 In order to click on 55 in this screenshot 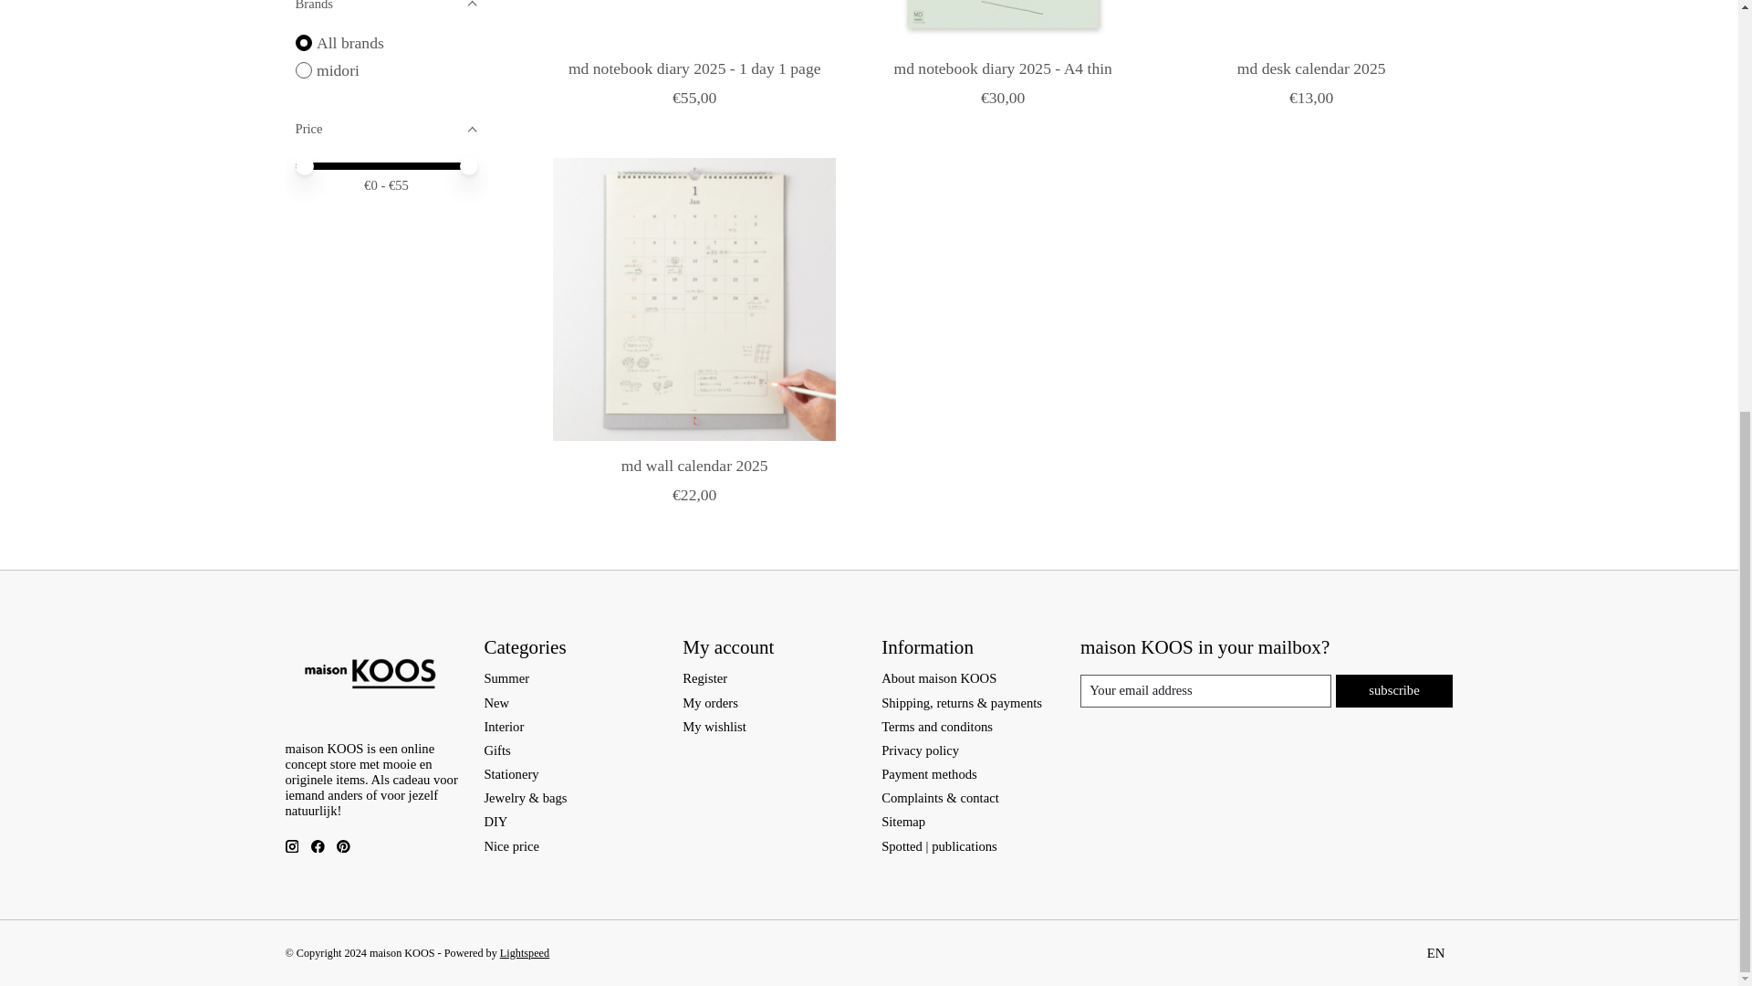, I will do `click(387, 163)`.